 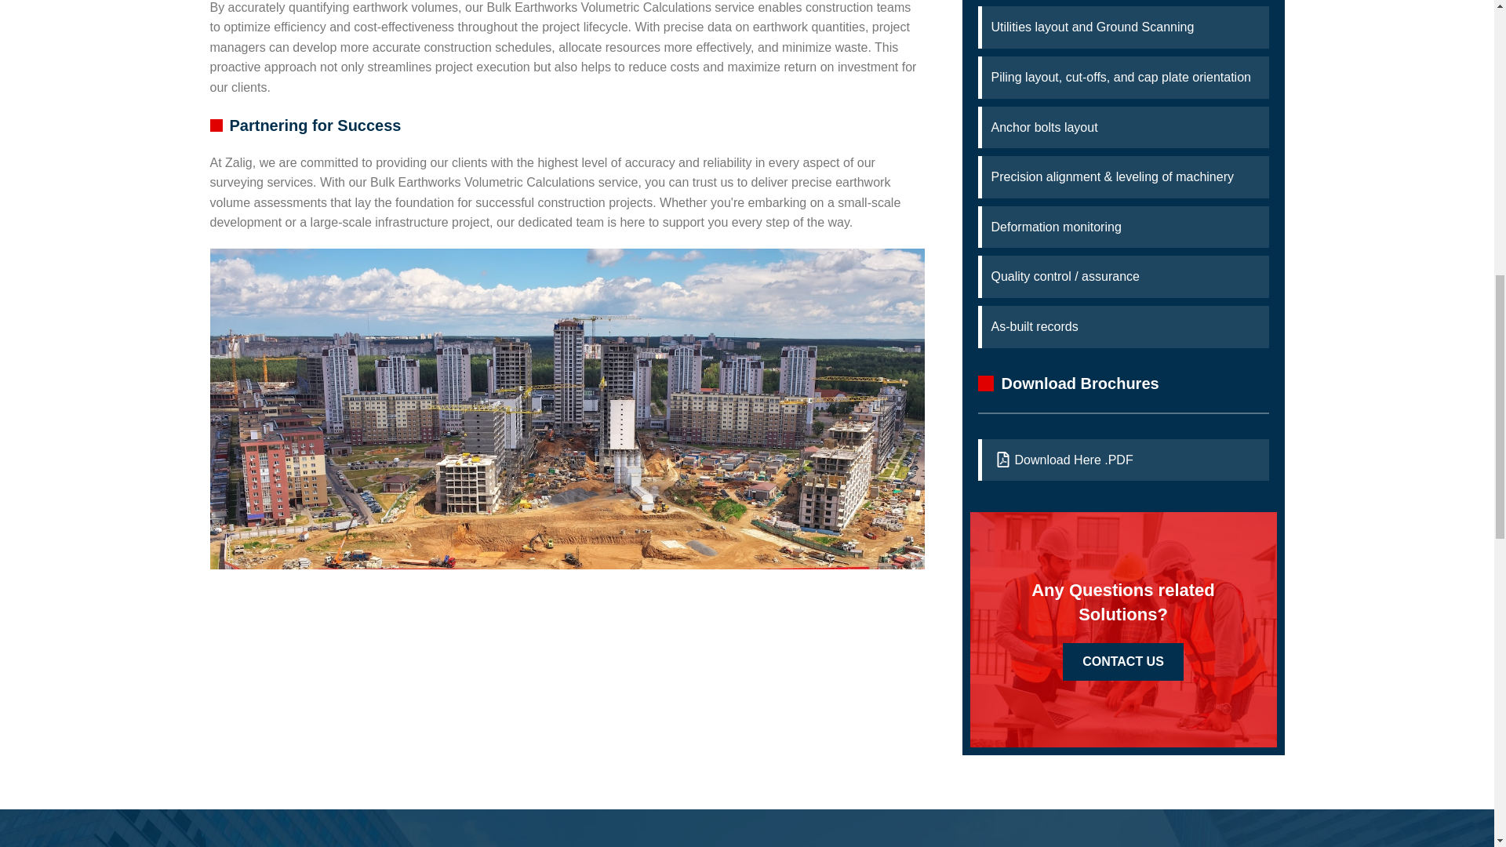 I want to click on Deformation monitoring, so click(x=1125, y=227).